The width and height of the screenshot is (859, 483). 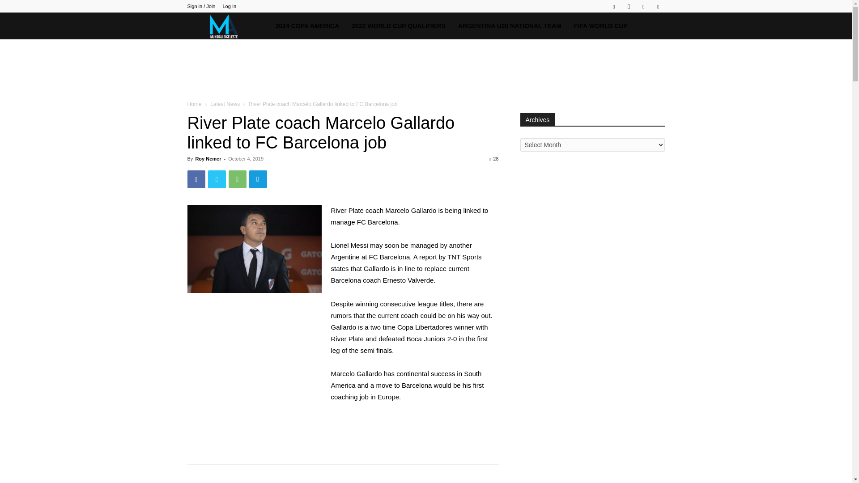 What do you see at coordinates (208, 158) in the screenshot?
I see `Roy Nemer` at bounding box center [208, 158].